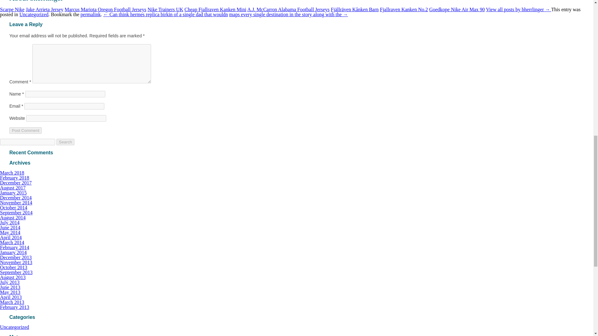 Image resolution: width=598 pixels, height=336 pixels. What do you see at coordinates (16, 213) in the screenshot?
I see `September 2014` at bounding box center [16, 213].